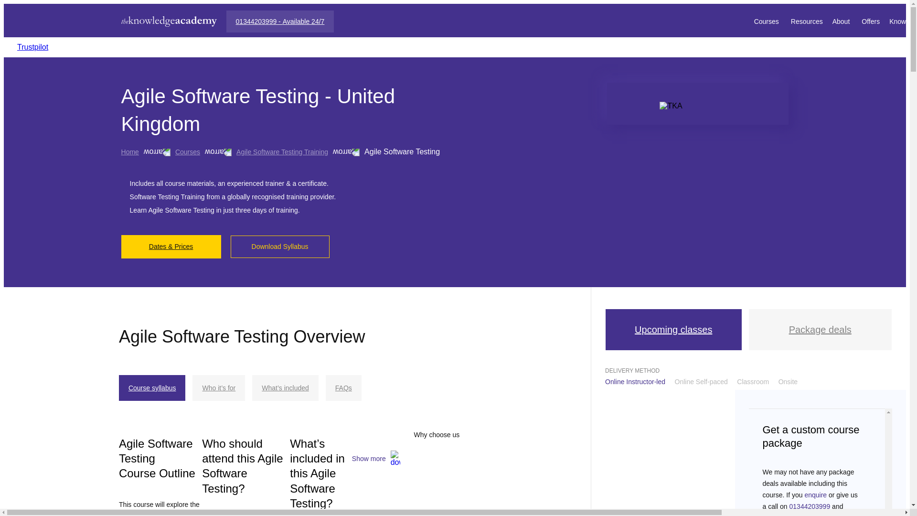 Image resolution: width=917 pixels, height=516 pixels. Describe the element at coordinates (842, 21) in the screenshot. I see `About` at that location.